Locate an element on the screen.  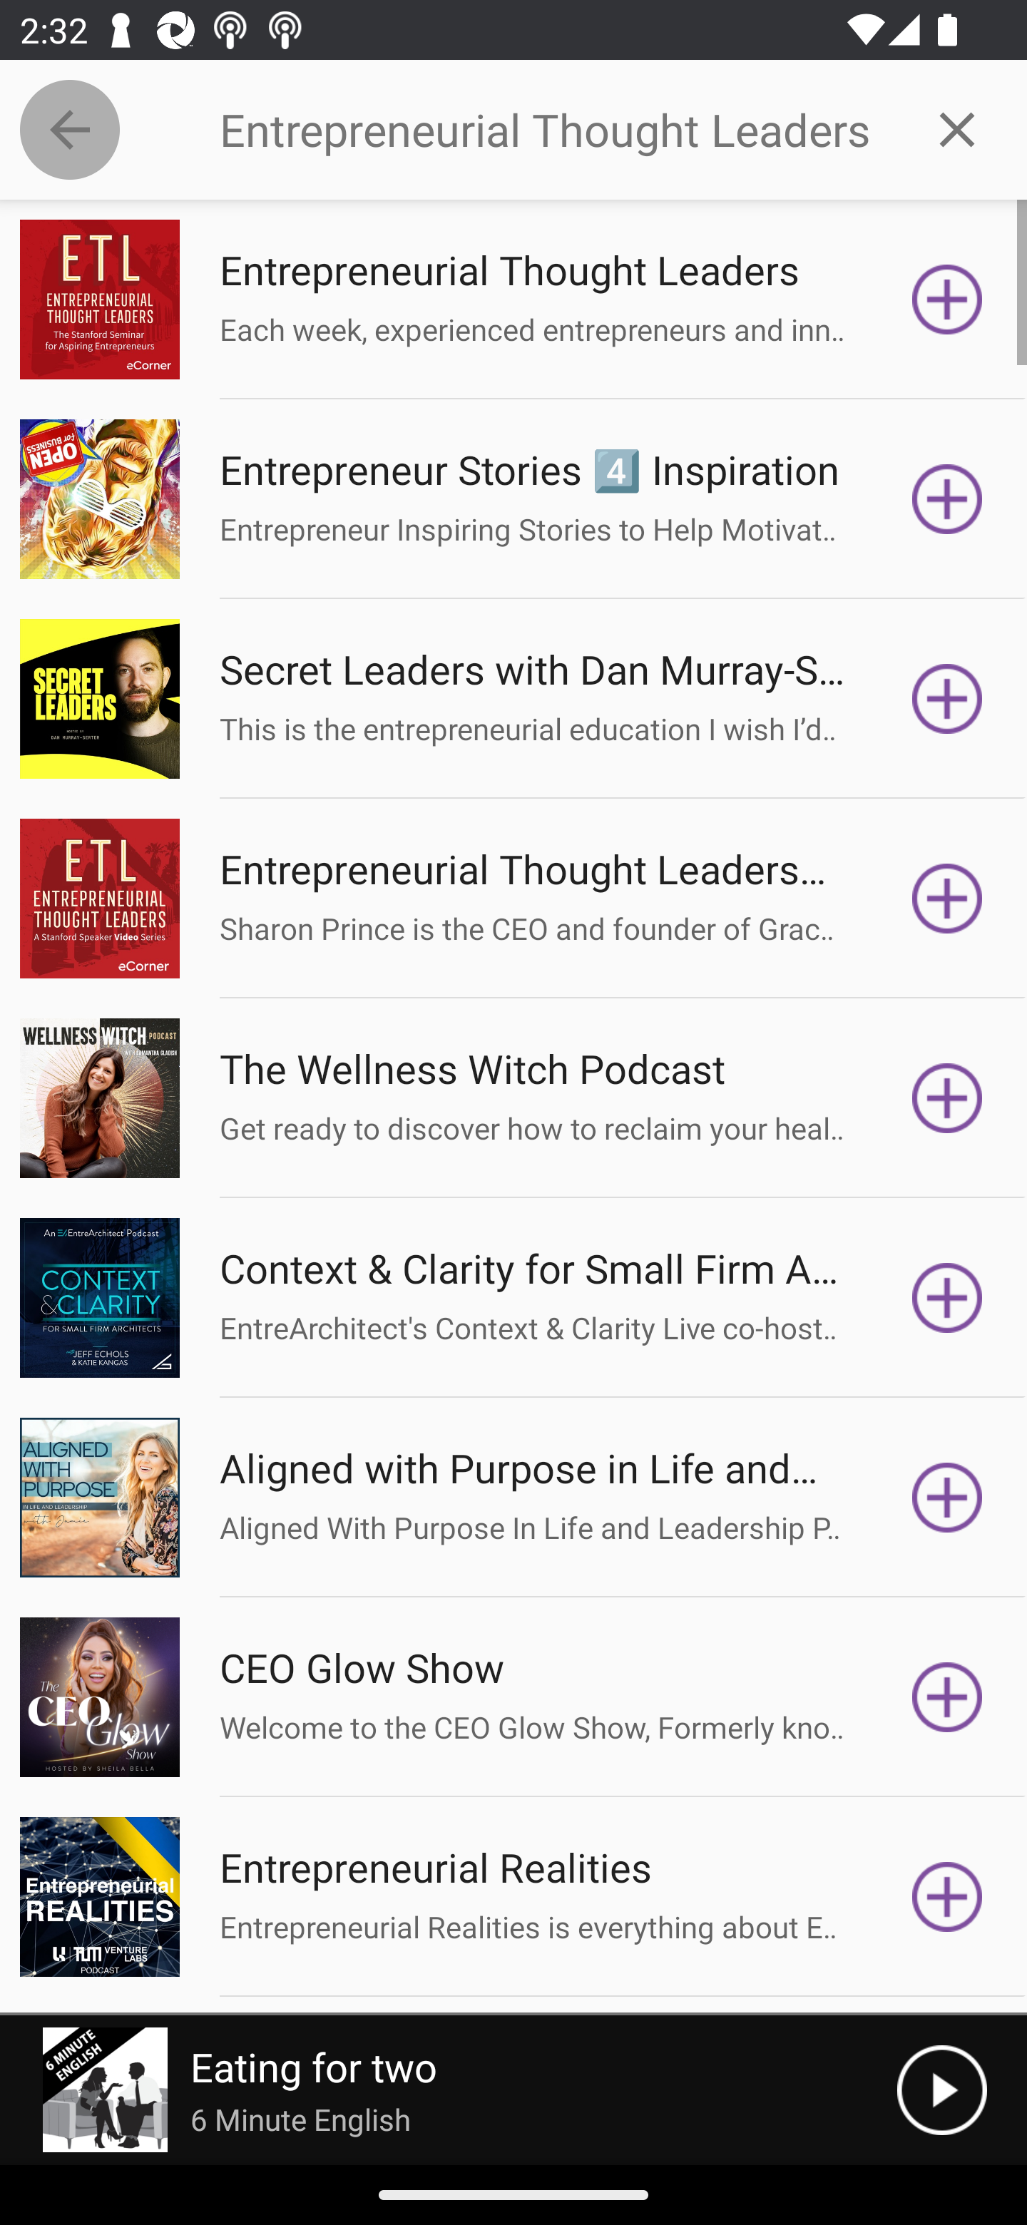
Collapse is located at coordinates (70, 130).